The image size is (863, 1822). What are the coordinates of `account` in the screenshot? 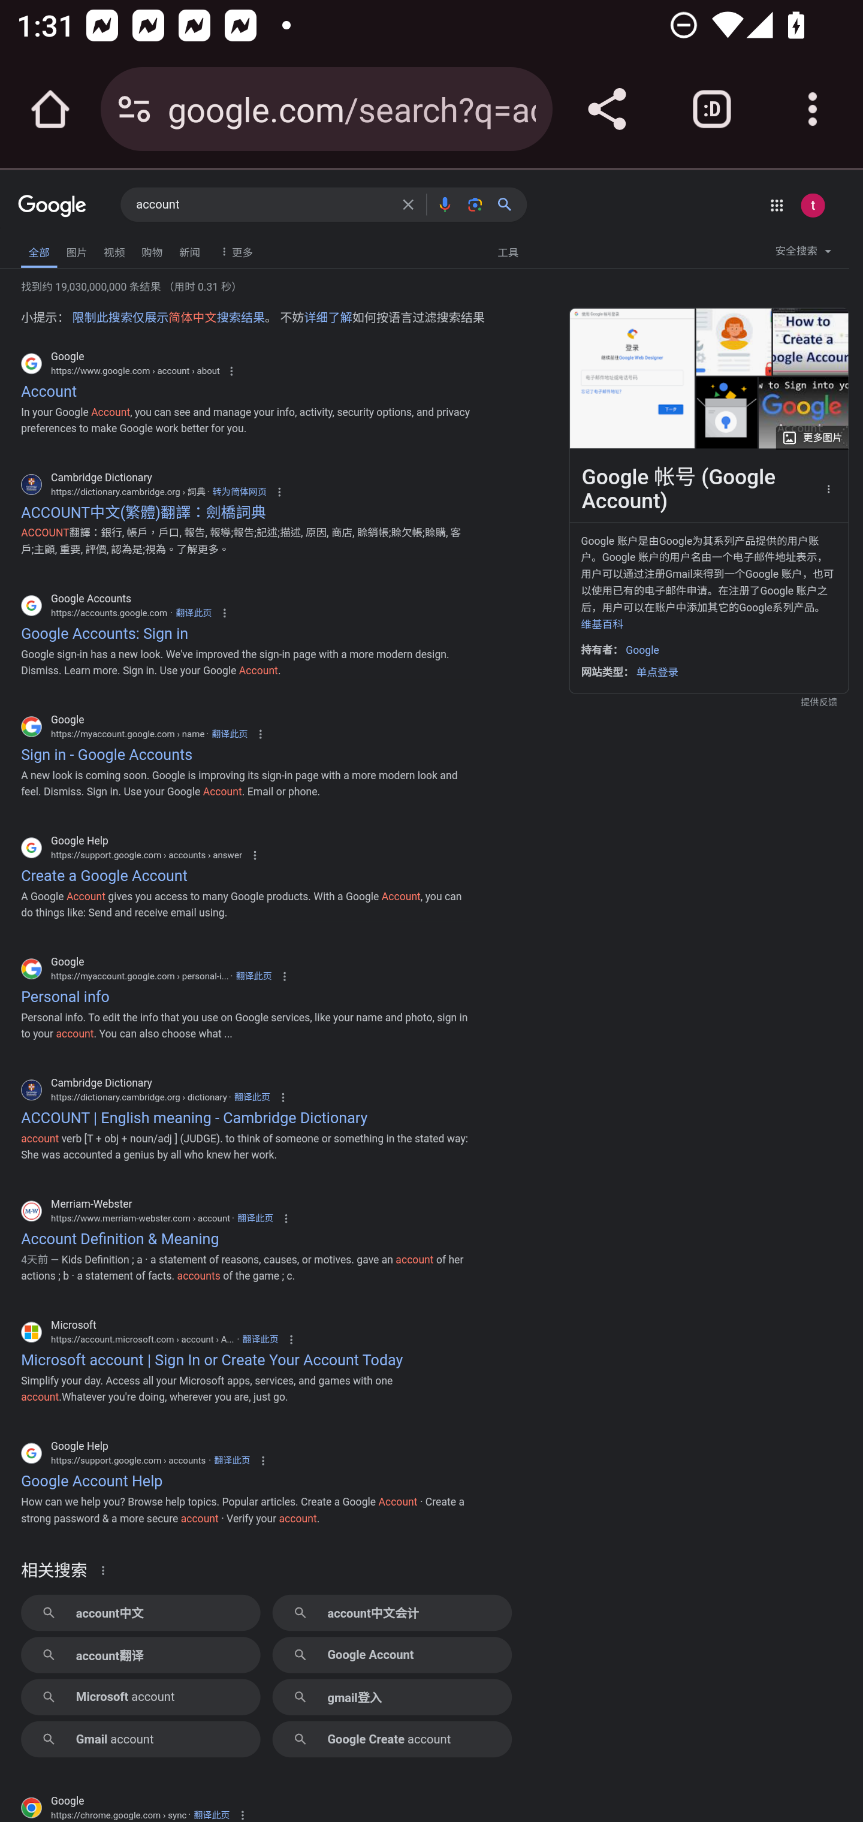 It's located at (262, 205).